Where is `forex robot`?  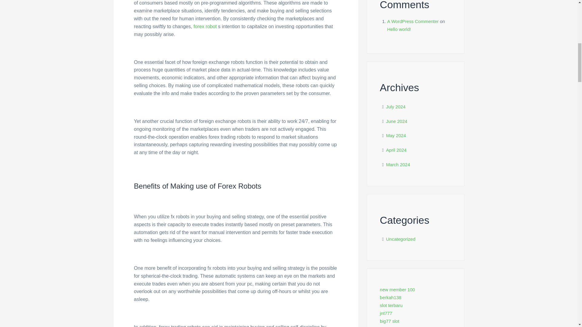 forex robot is located at coordinates (205, 26).